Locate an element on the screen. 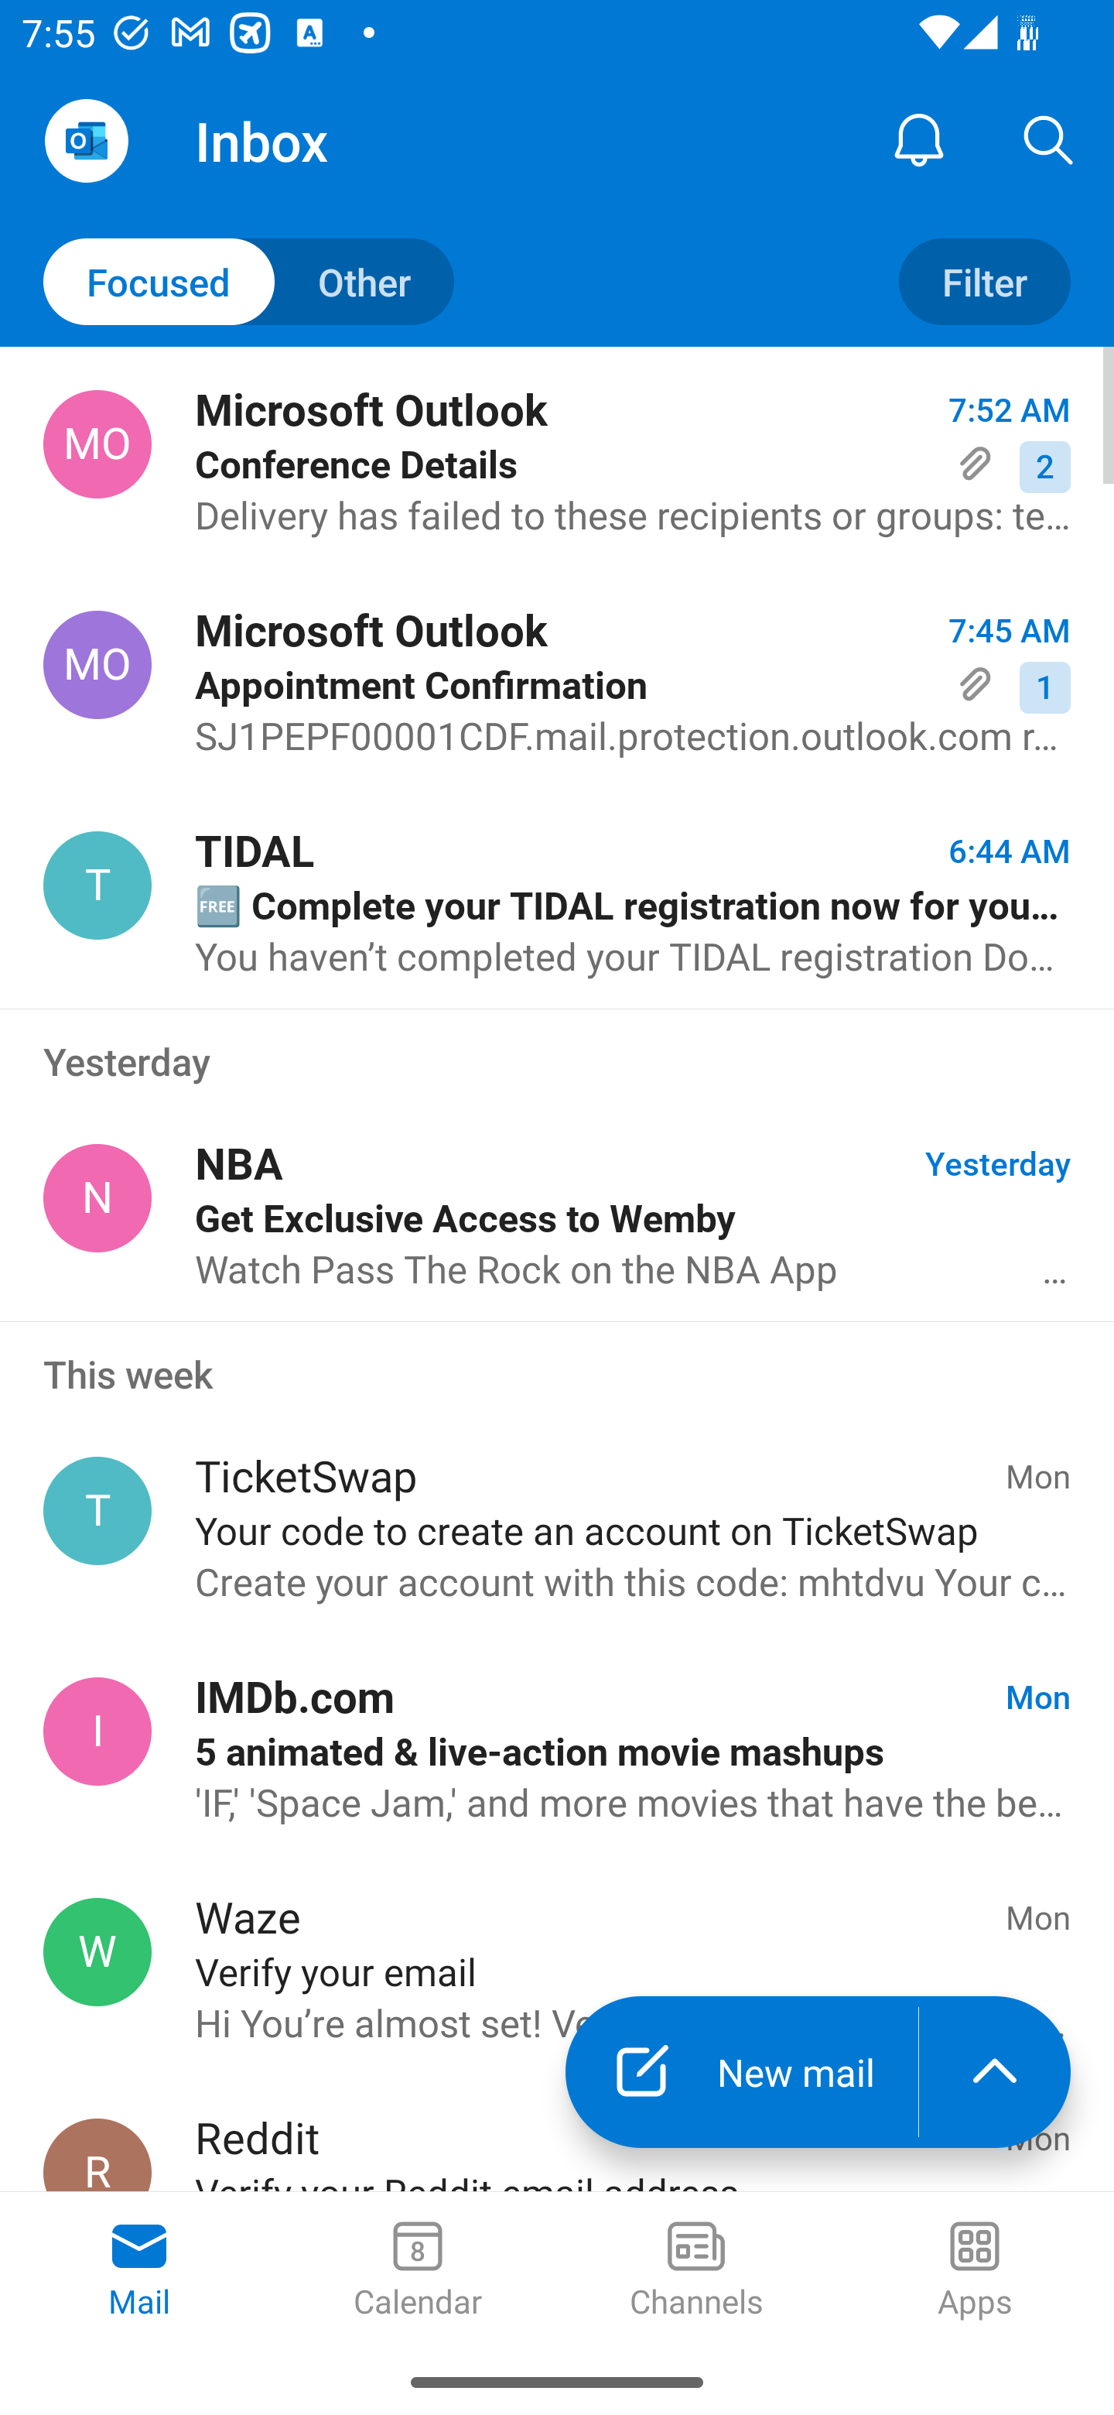  Channels is located at coordinates (696, 2271).